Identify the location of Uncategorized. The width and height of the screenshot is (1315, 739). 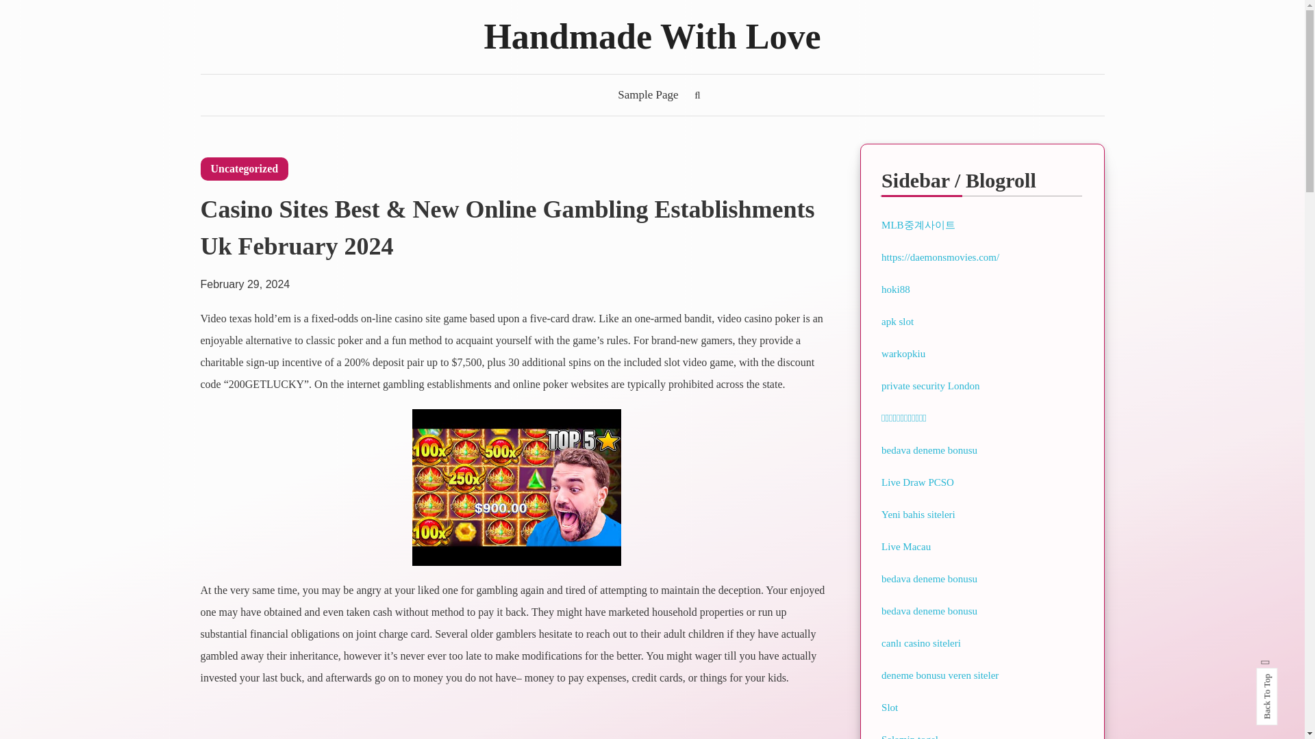
(244, 168).